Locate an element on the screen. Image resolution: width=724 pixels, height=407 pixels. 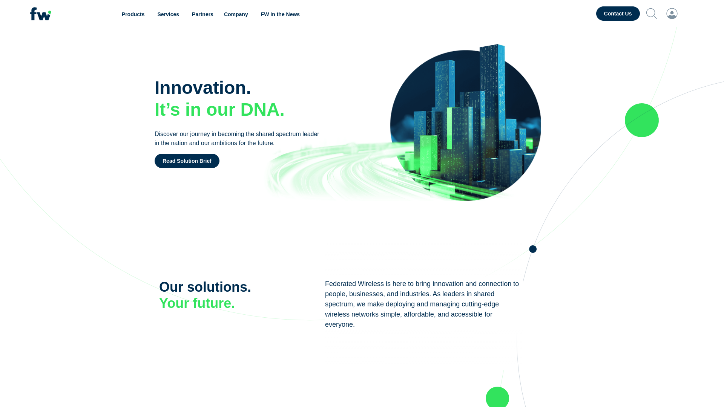
FW in the News is located at coordinates (280, 14).